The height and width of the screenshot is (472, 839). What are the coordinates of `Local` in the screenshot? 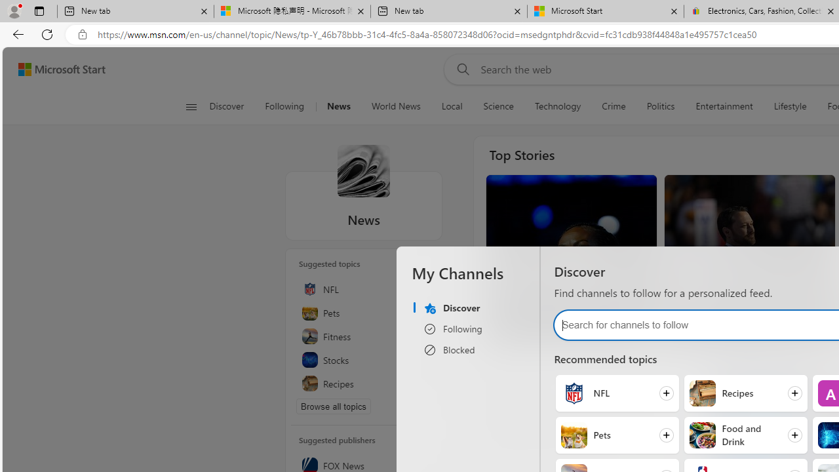 It's located at (452, 106).